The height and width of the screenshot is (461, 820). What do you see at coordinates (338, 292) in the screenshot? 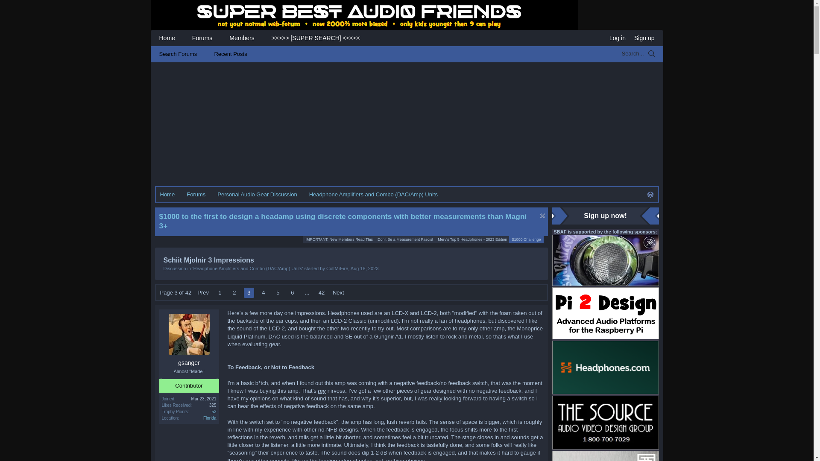
I see `3` at bounding box center [338, 292].